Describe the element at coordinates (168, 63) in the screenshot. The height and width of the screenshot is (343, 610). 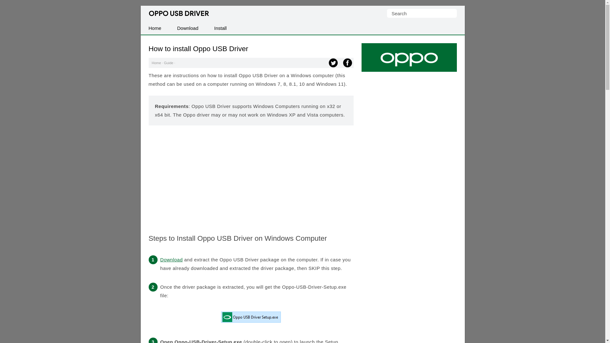
I see `Guide` at that location.